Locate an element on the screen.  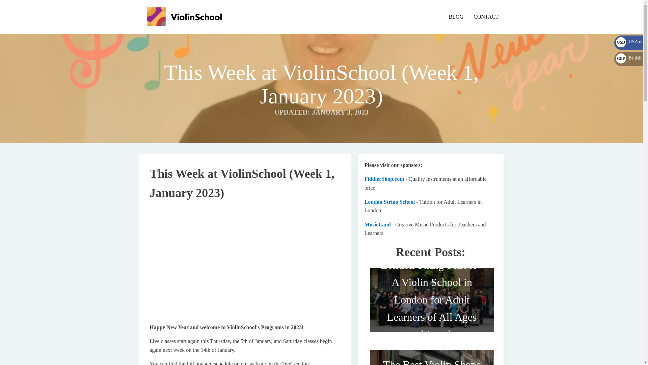
London String School is located at coordinates (389, 201).